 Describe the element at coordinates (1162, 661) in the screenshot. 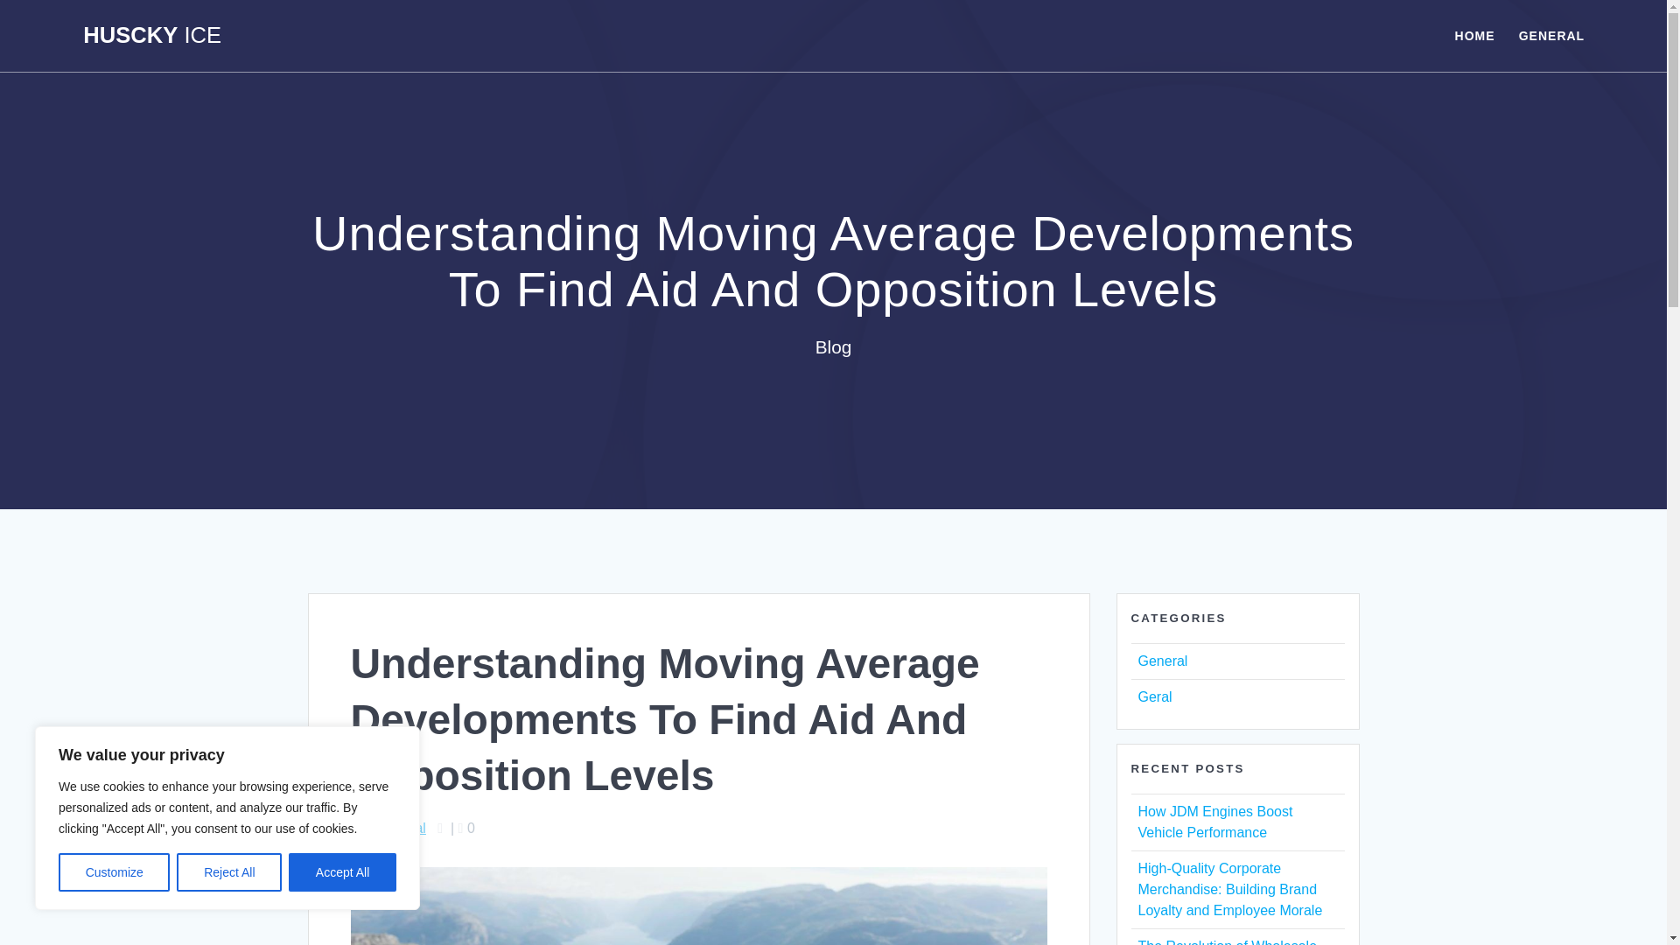

I see `General` at that location.